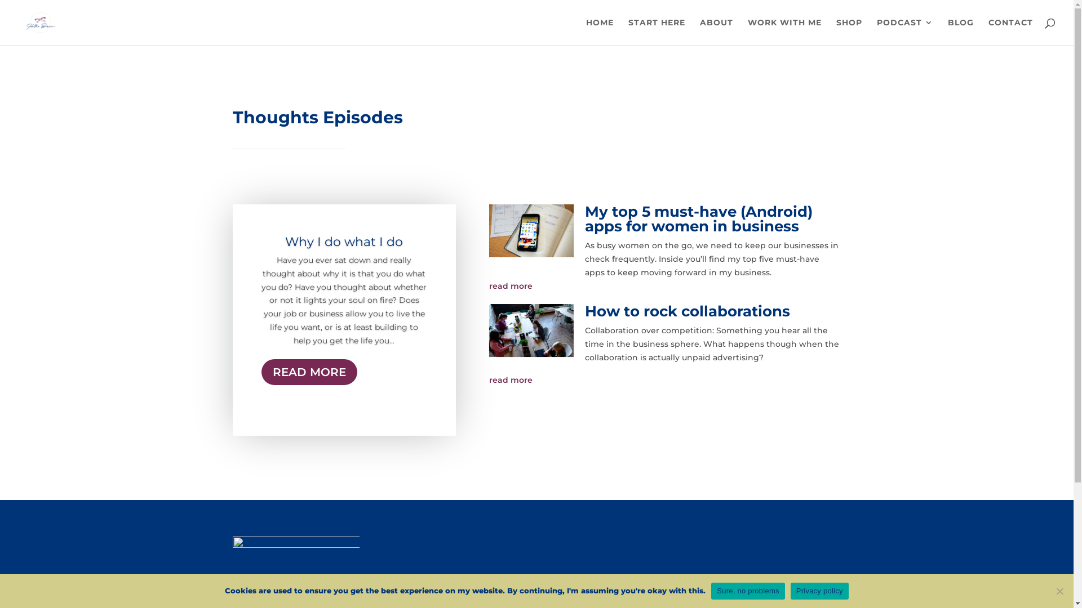  What do you see at coordinates (354, 413) in the screenshot?
I see `3` at bounding box center [354, 413].